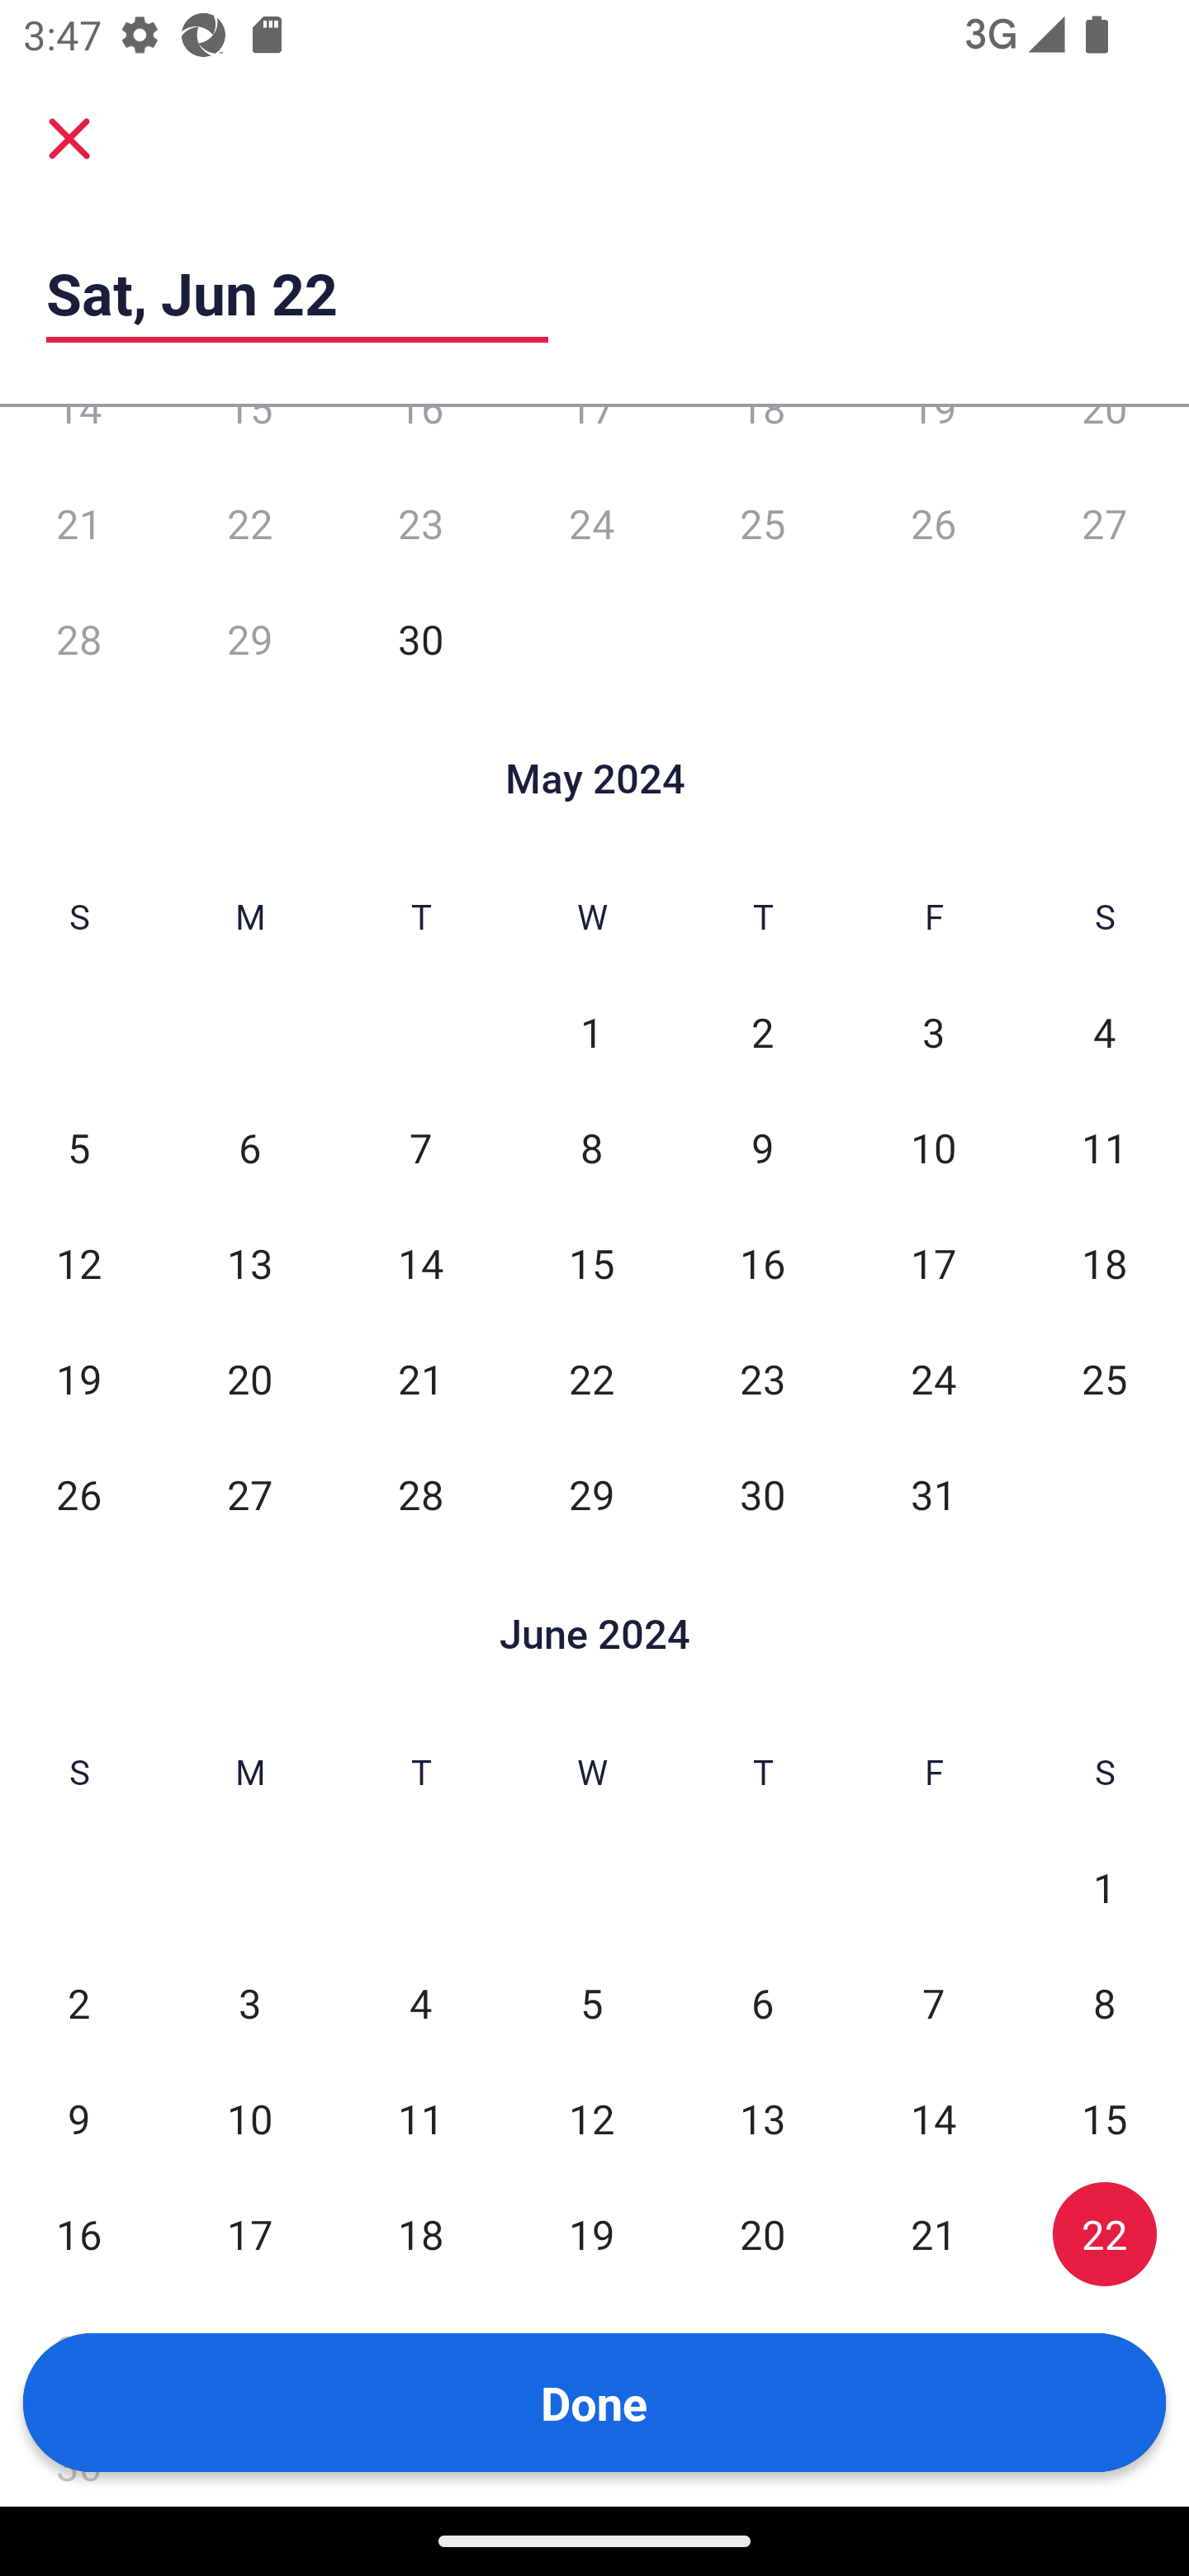 The height and width of the screenshot is (2576, 1189). What do you see at coordinates (78, 1148) in the screenshot?
I see `5 Sun, May 5, Not Selected` at bounding box center [78, 1148].